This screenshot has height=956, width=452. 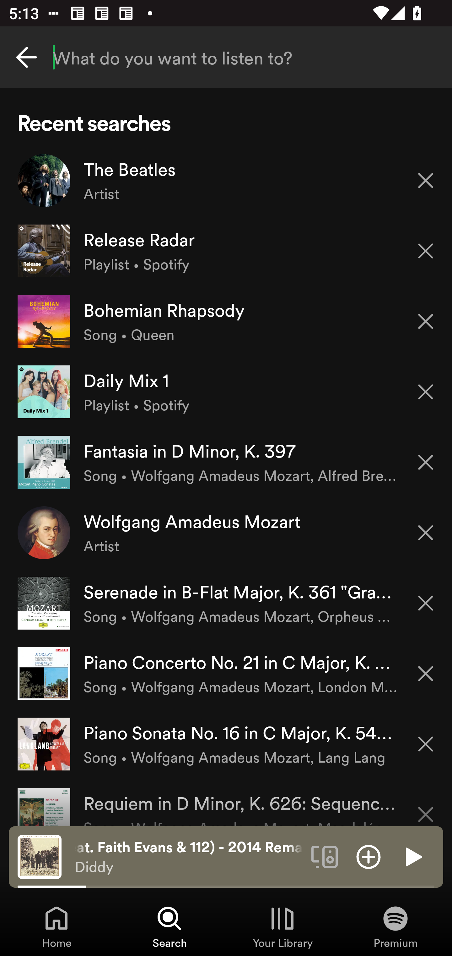 I want to click on Remove, so click(x=426, y=603).